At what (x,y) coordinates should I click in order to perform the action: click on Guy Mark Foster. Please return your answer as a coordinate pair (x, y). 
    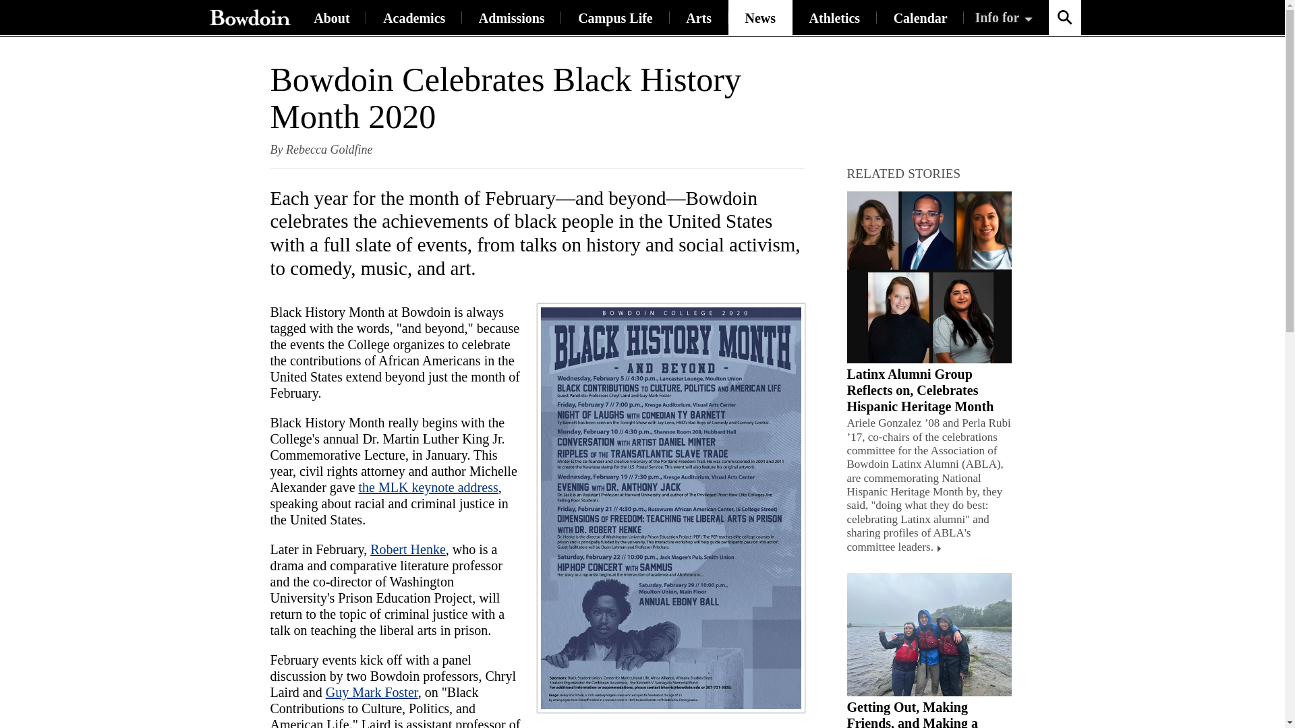
    Looking at the image, I should click on (372, 692).